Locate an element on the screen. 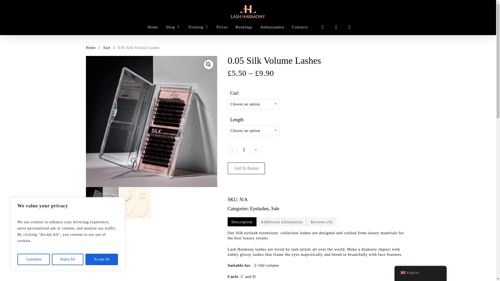  PayPal is located at coordinates (319, 189).